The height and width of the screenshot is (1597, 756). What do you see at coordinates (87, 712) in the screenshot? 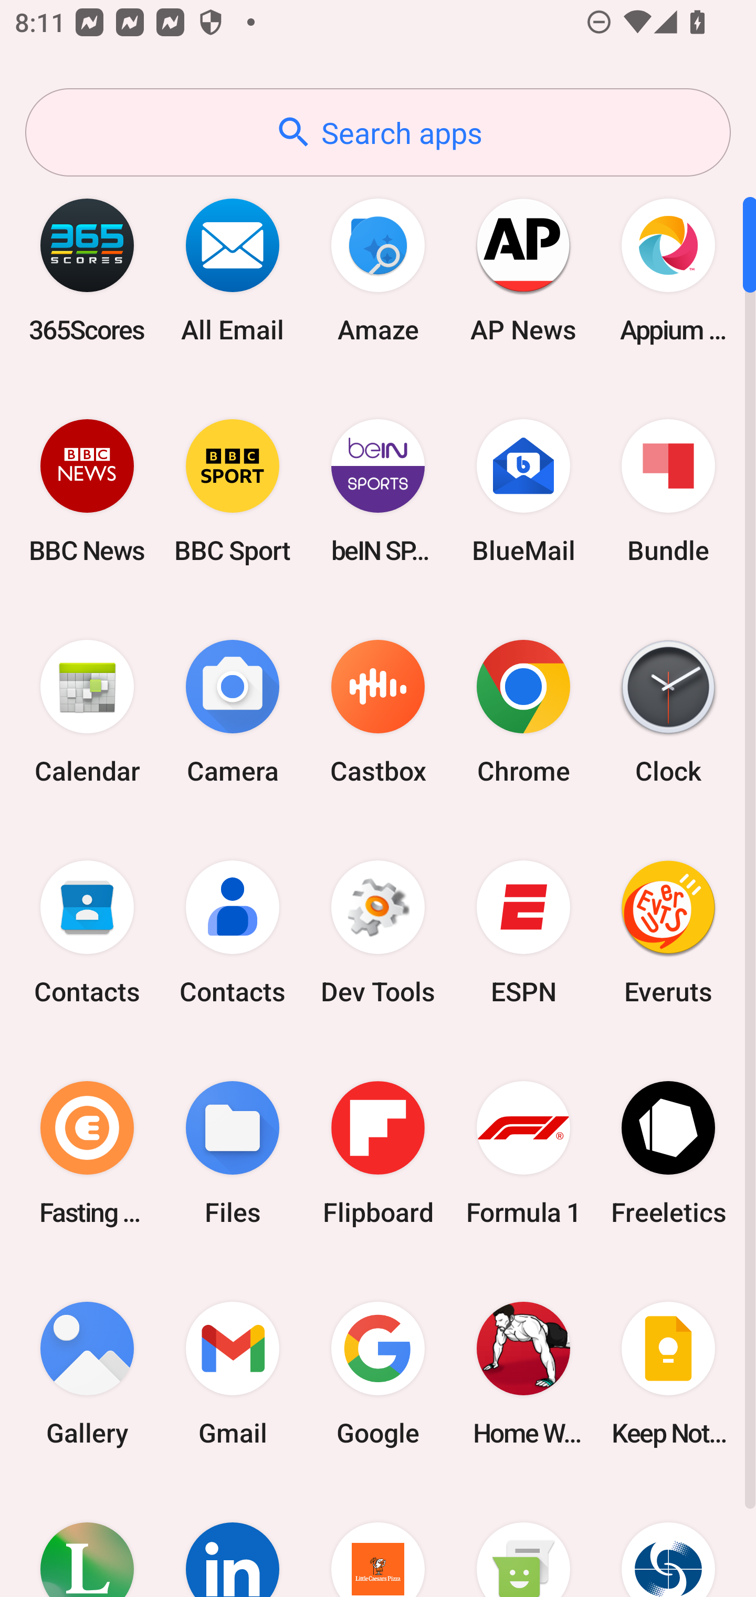
I see `Calendar` at bounding box center [87, 712].